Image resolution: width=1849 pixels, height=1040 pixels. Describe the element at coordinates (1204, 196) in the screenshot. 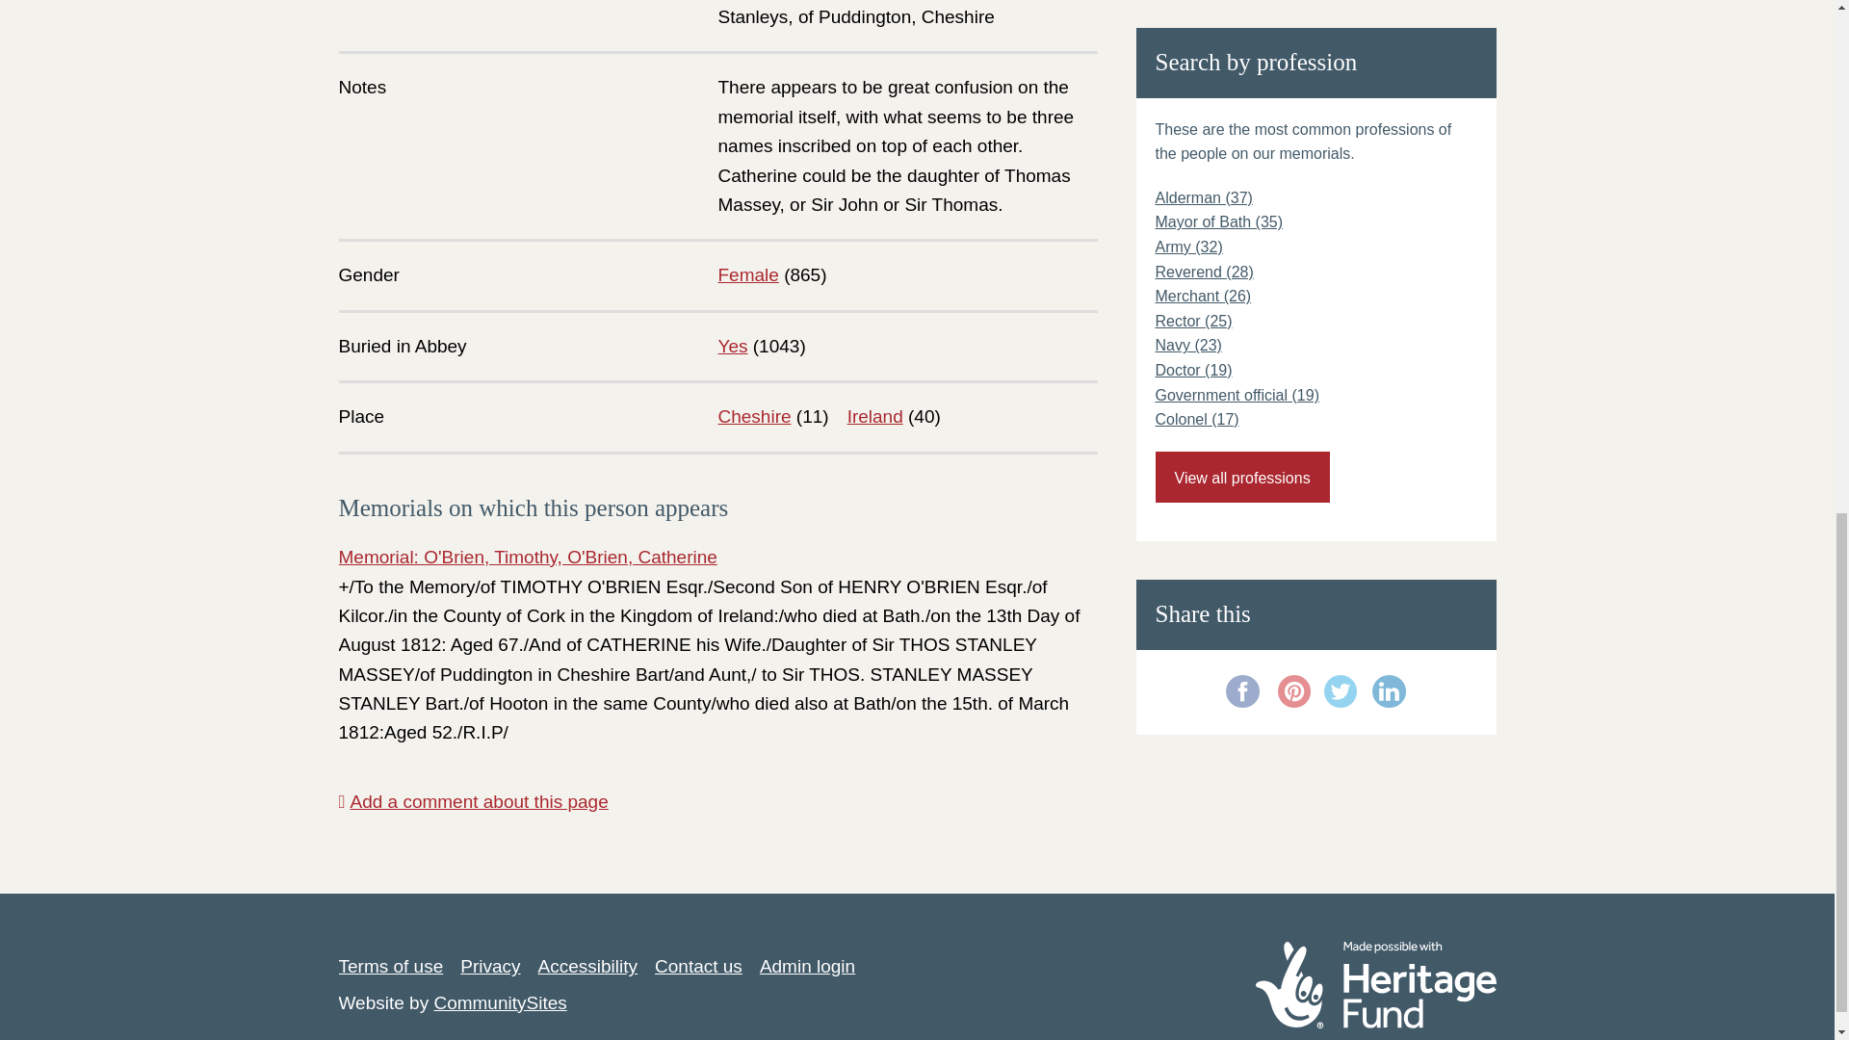

I see `37 topics` at that location.